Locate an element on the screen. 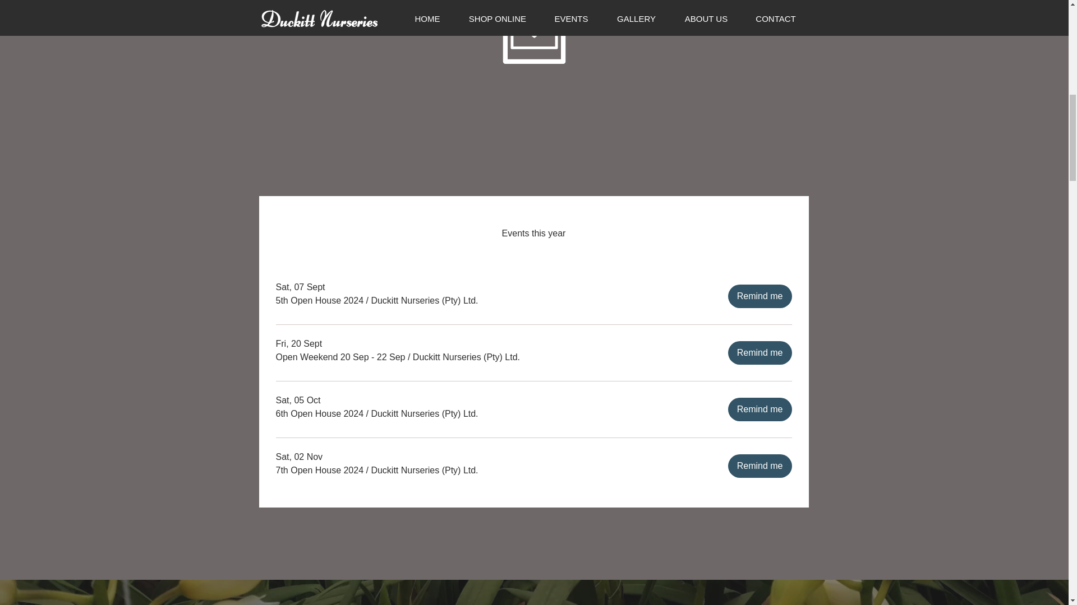 The width and height of the screenshot is (1077, 605). Remind me is located at coordinates (760, 353).